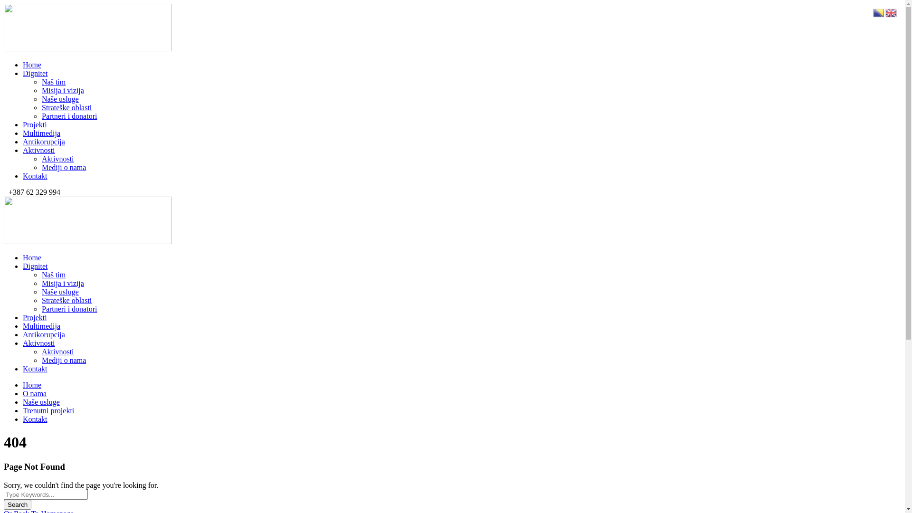 This screenshot has height=513, width=912. Describe the element at coordinates (88, 28) in the screenshot. I see `logo-w` at that location.